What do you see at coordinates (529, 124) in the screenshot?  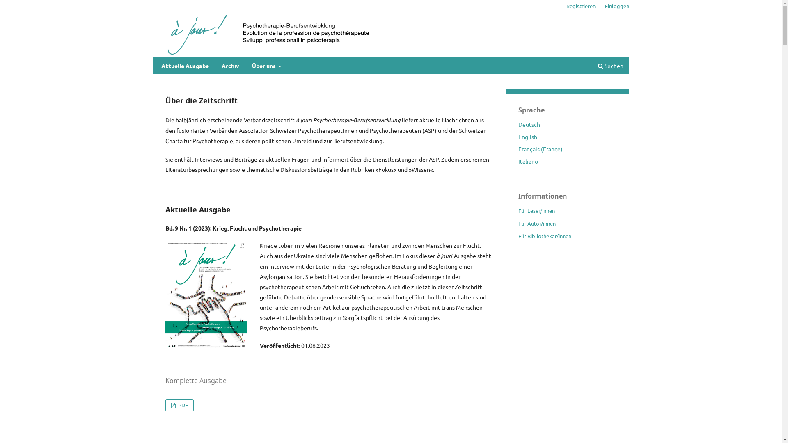 I see `Deutsch` at bounding box center [529, 124].